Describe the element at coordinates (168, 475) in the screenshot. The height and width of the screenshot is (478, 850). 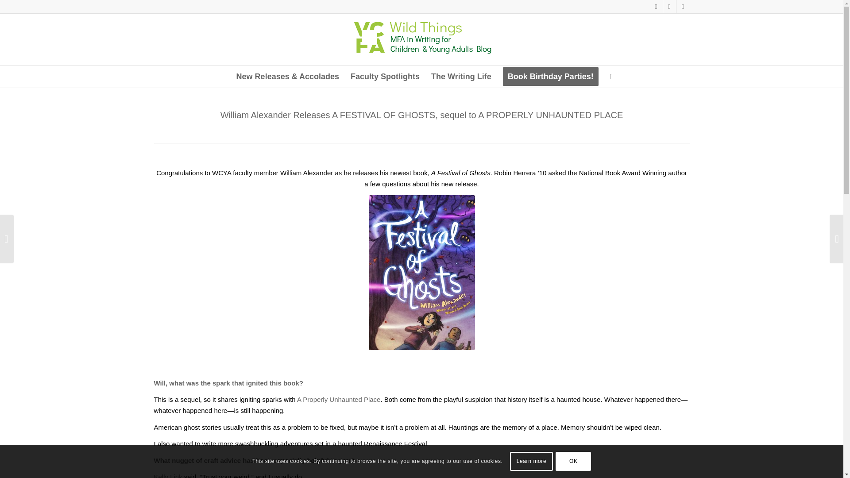
I see `Kelly Link` at that location.